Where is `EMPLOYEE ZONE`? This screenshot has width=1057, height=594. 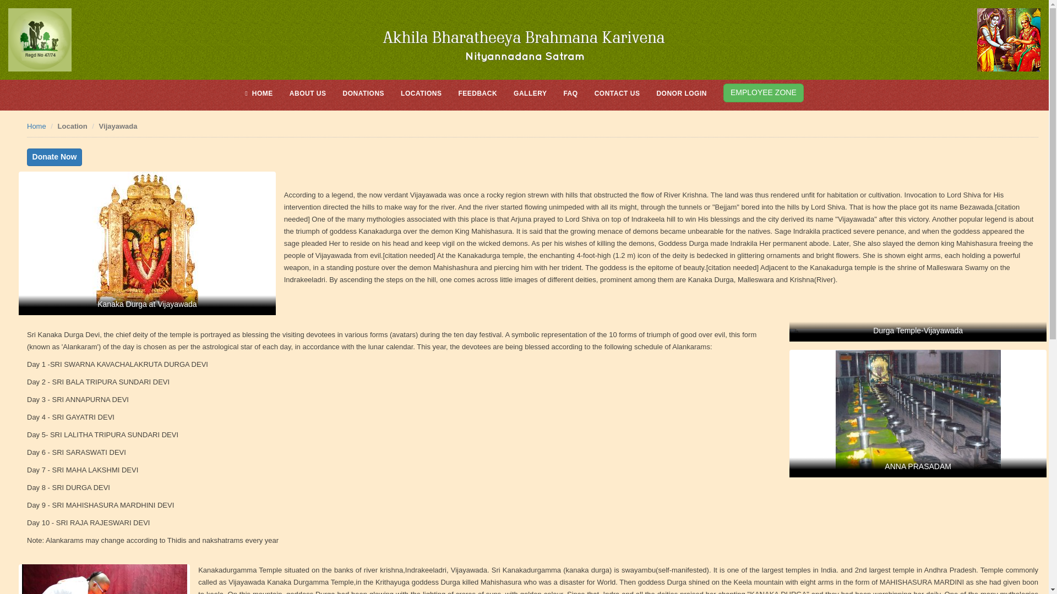 EMPLOYEE ZONE is located at coordinates (763, 92).